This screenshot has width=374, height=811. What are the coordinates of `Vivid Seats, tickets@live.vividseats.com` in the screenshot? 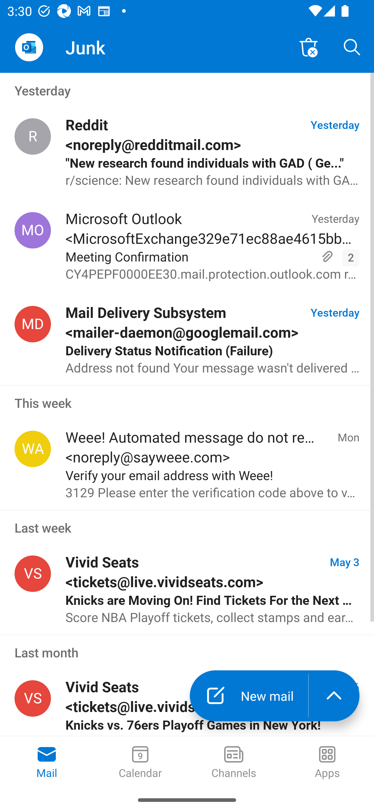 It's located at (33, 574).